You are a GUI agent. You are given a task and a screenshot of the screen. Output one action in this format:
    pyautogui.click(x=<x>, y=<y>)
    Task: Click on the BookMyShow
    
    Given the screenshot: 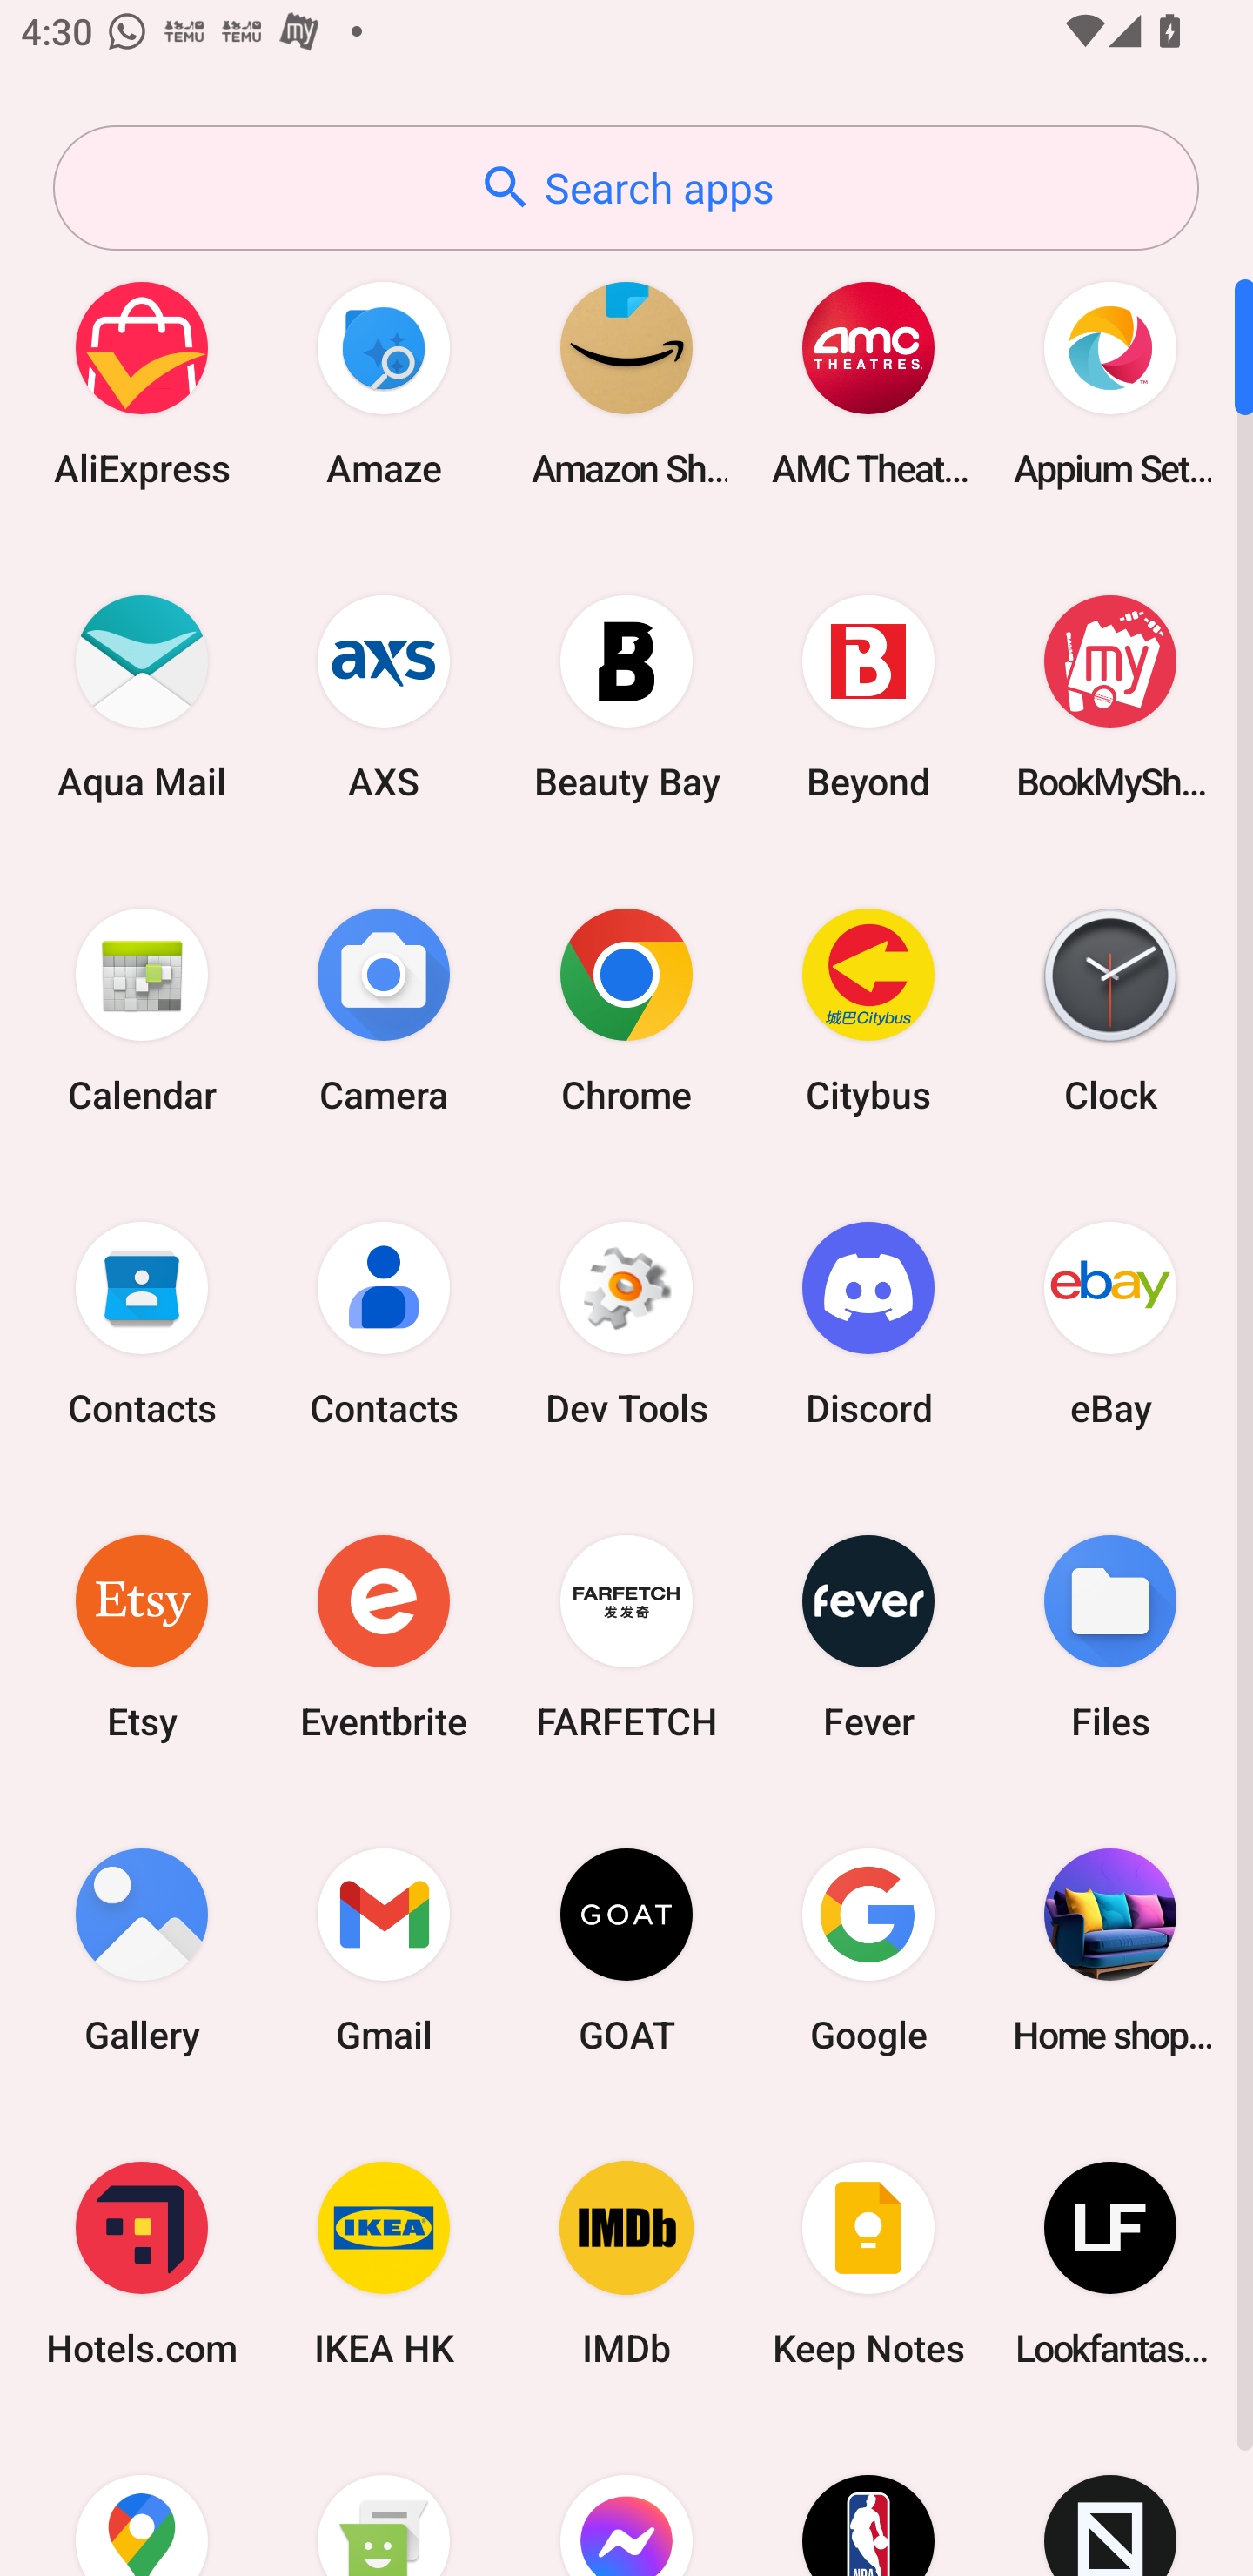 What is the action you would take?
    pyautogui.click(x=1110, y=696)
    